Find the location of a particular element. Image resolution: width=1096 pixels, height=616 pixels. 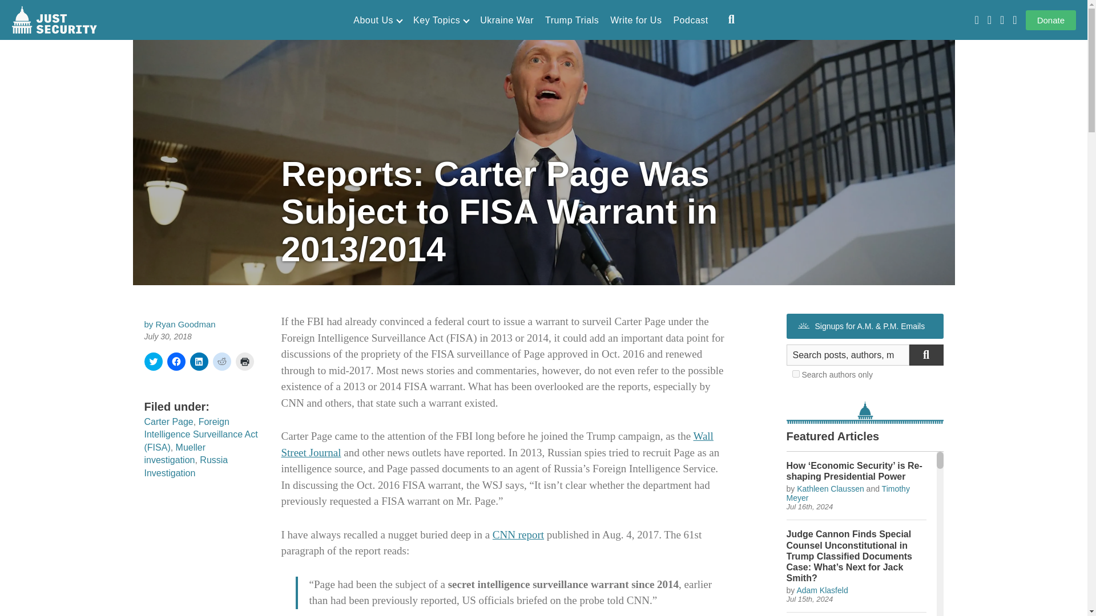

Click to share on Twitter is located at coordinates (153, 362).